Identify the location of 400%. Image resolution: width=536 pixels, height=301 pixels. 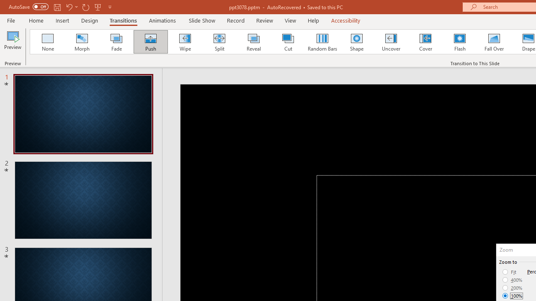
(513, 280).